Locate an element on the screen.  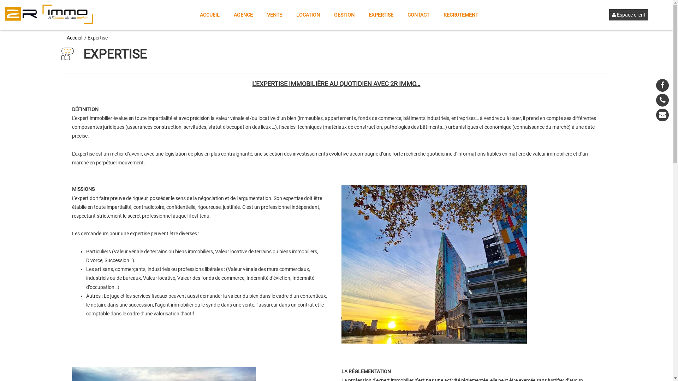
Espace client is located at coordinates (641, 15).